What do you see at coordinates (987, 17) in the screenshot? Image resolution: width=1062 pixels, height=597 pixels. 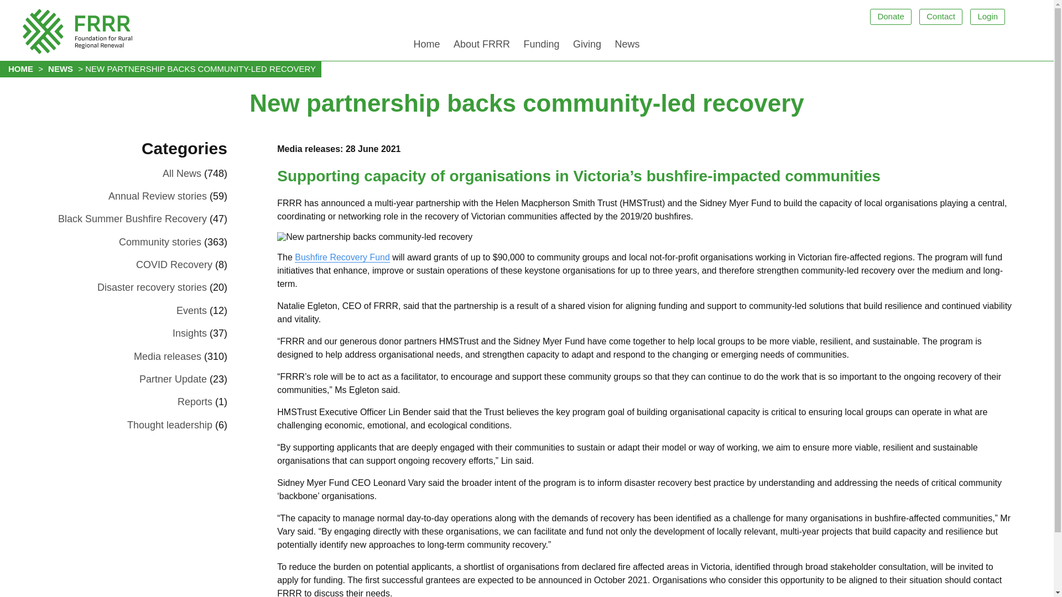 I see `Login` at bounding box center [987, 17].